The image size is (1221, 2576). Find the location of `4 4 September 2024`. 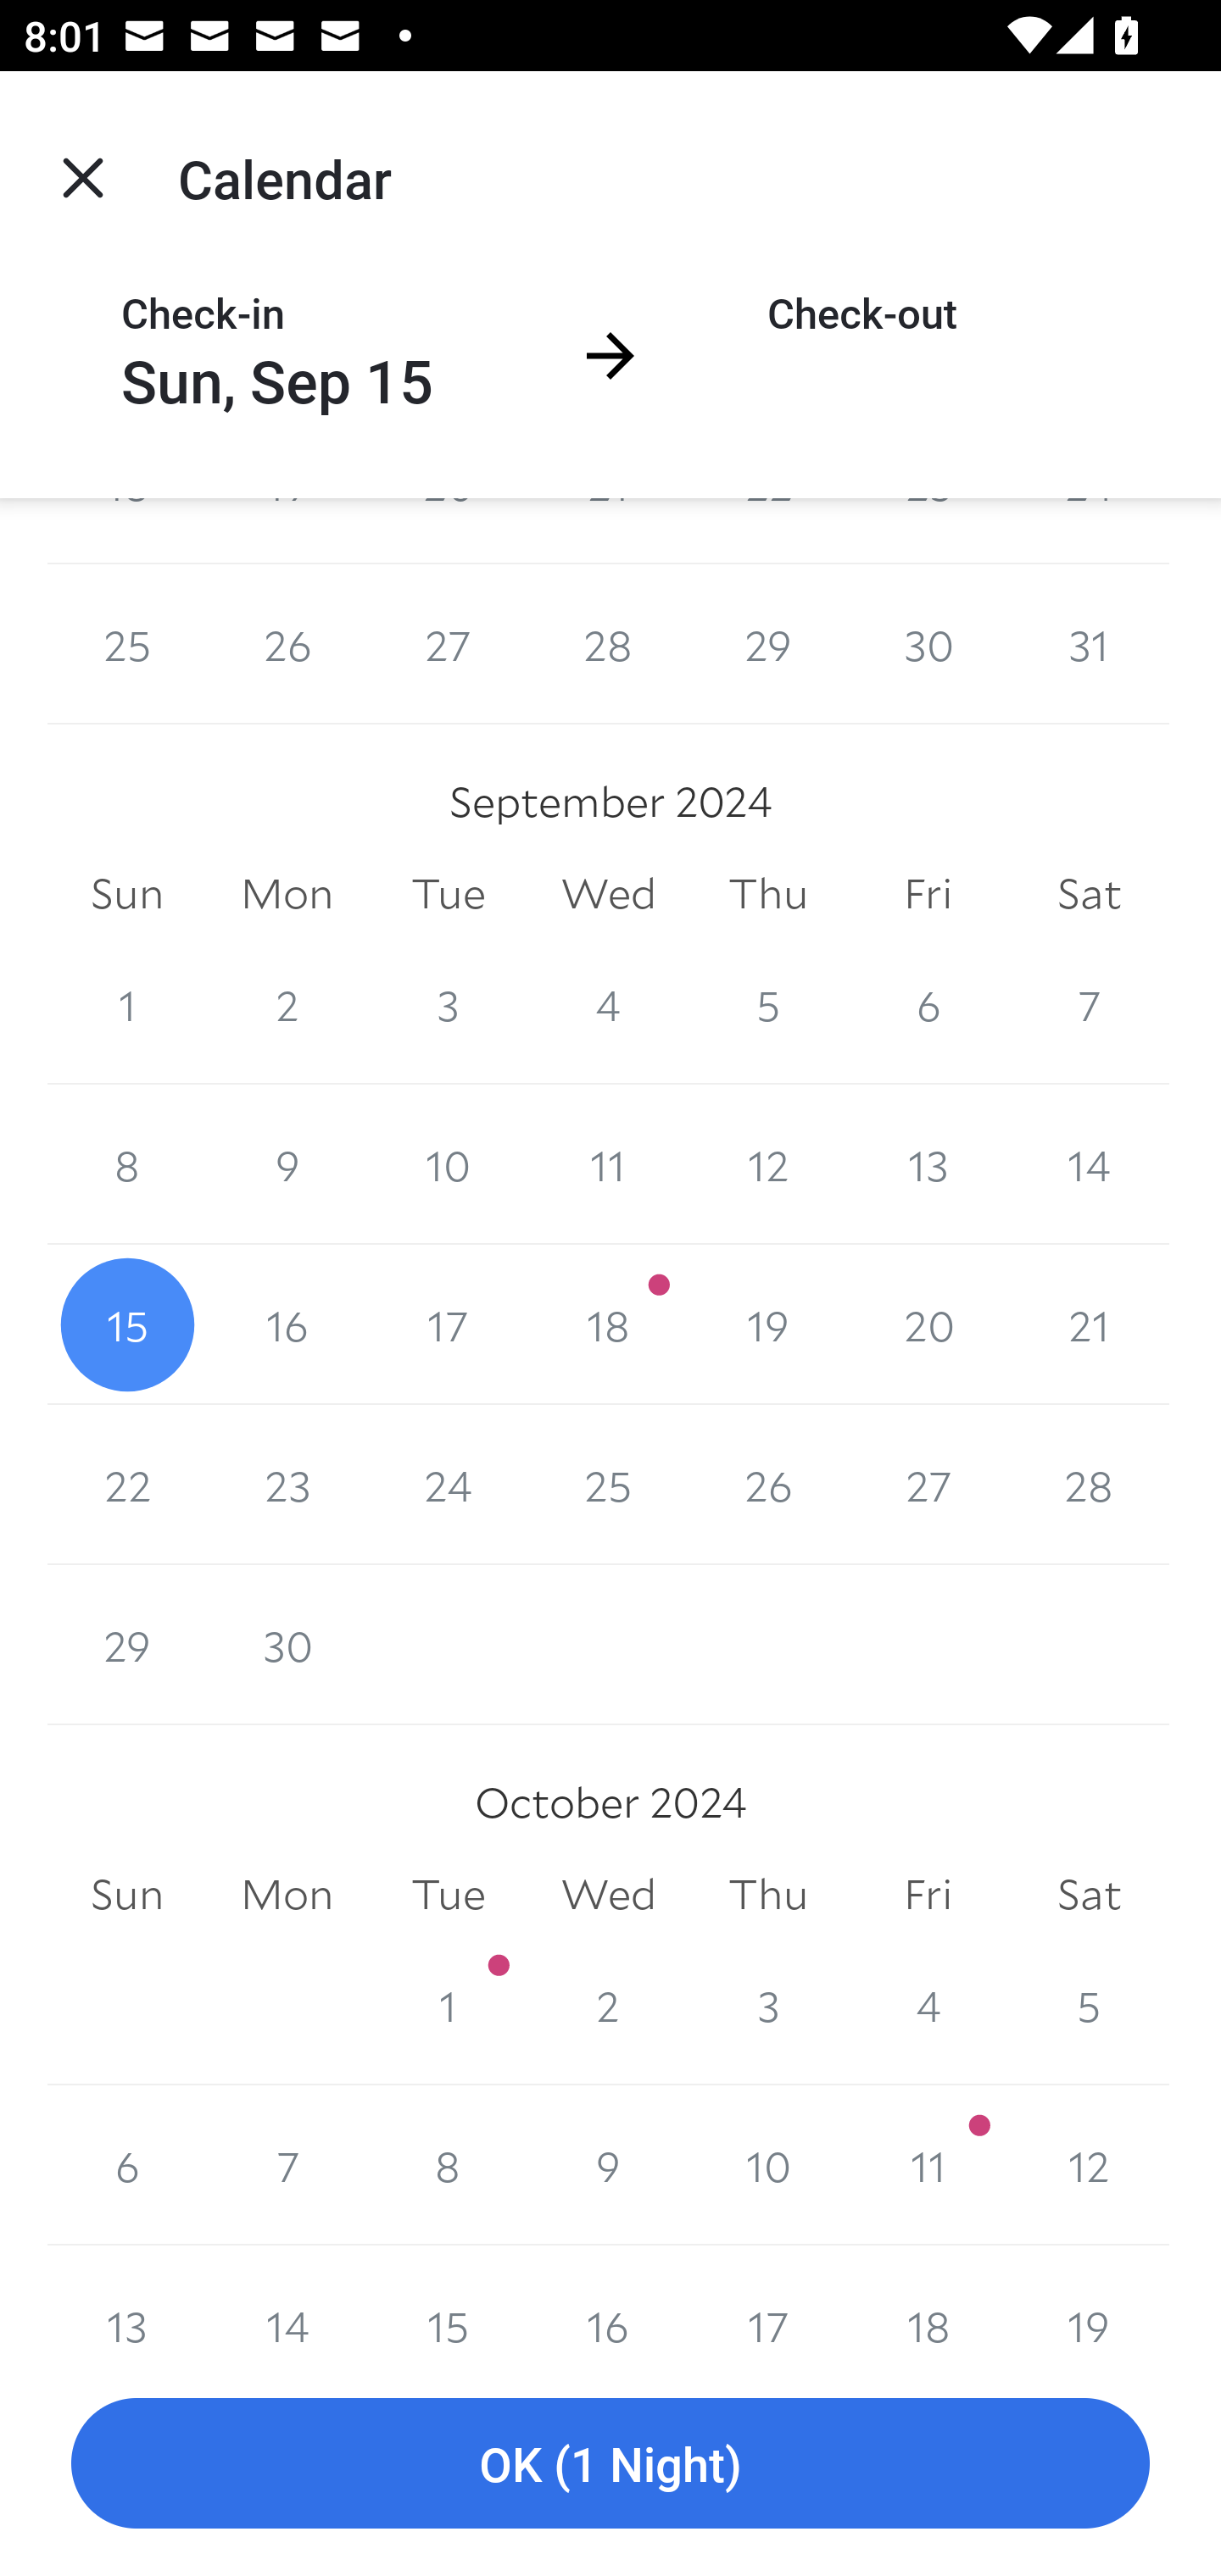

4 4 September 2024 is located at coordinates (609, 1004).